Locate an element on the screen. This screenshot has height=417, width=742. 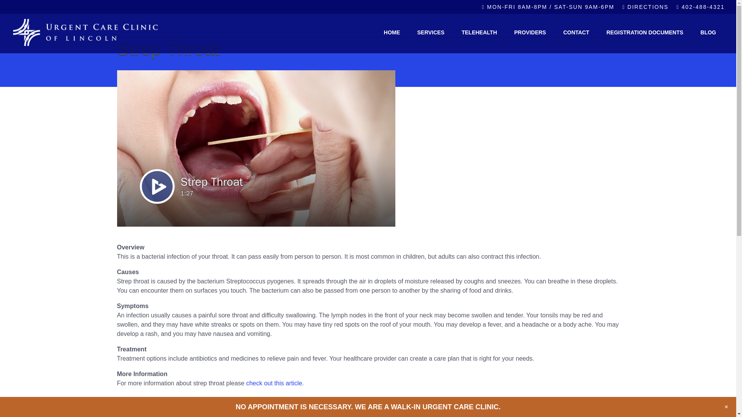
REGISTRATION DOCUMENTS is located at coordinates (645, 32).